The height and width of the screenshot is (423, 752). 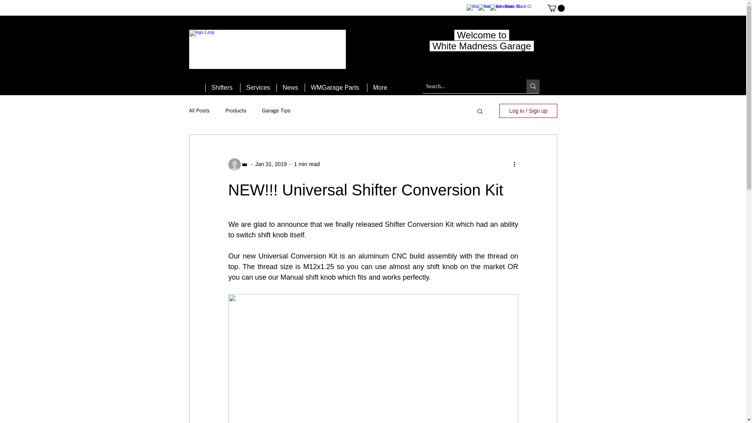 What do you see at coordinates (199, 110) in the screenshot?
I see `All Posts` at bounding box center [199, 110].